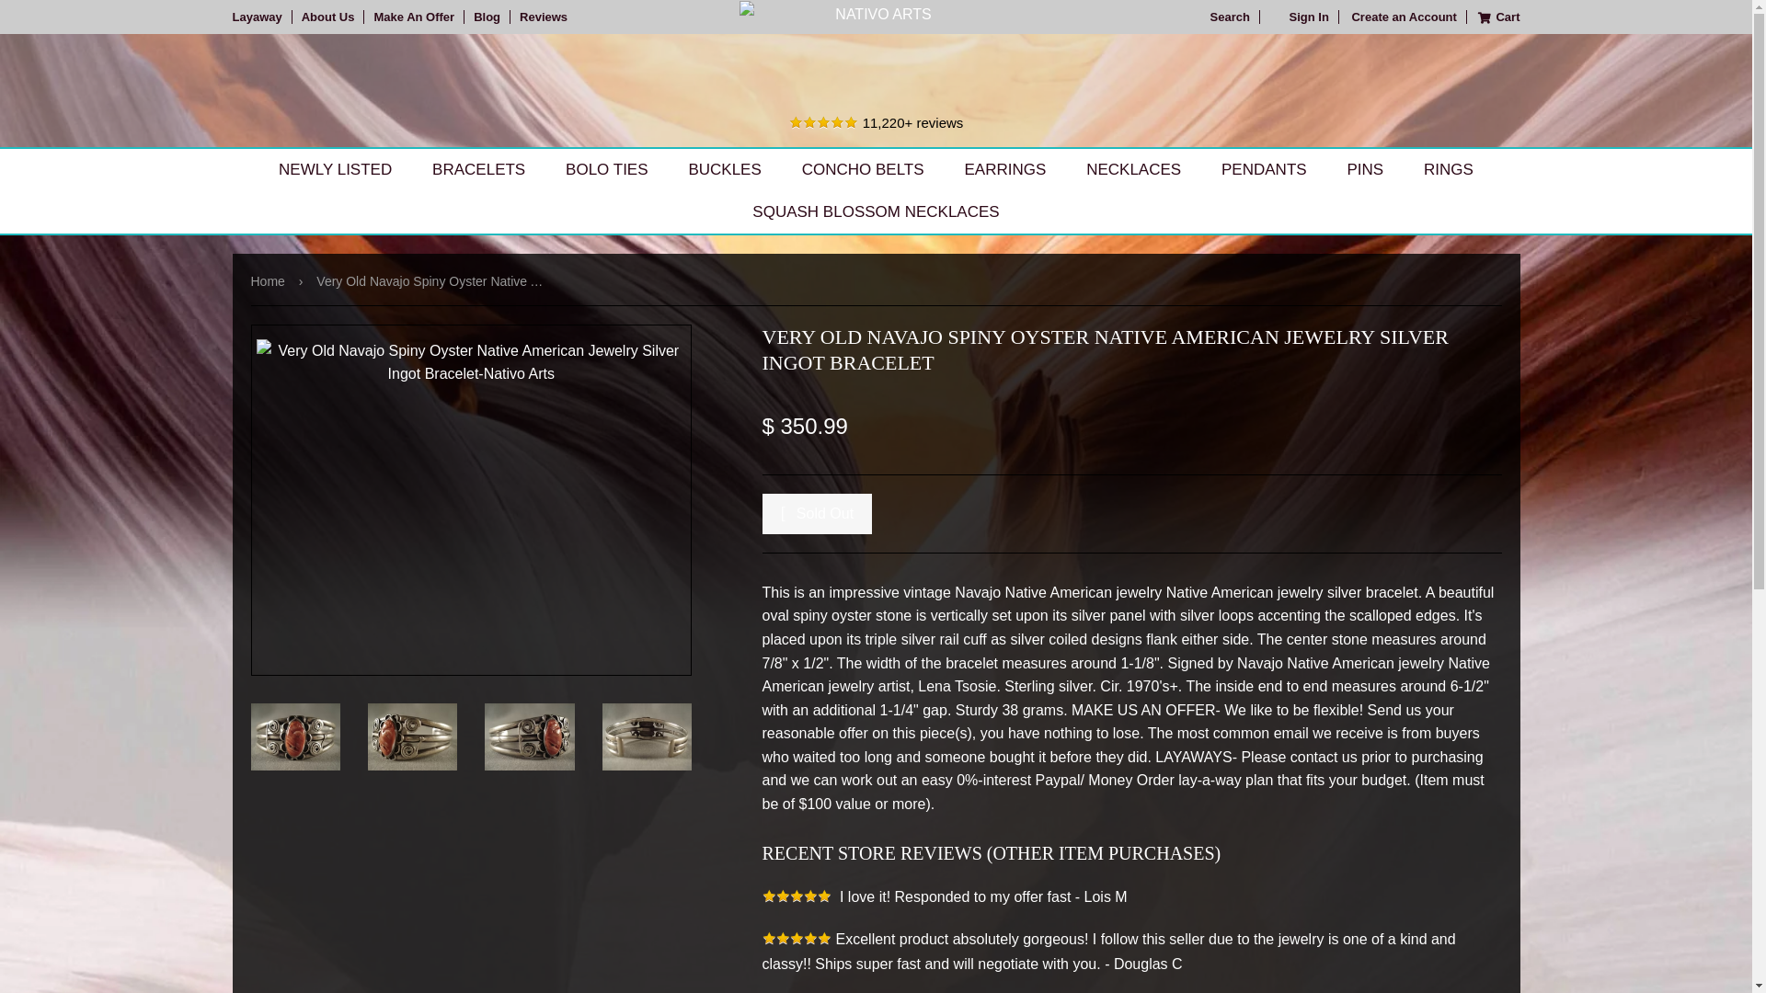 The width and height of the screenshot is (1766, 993). Describe the element at coordinates (1301, 17) in the screenshot. I see `Sign In` at that location.